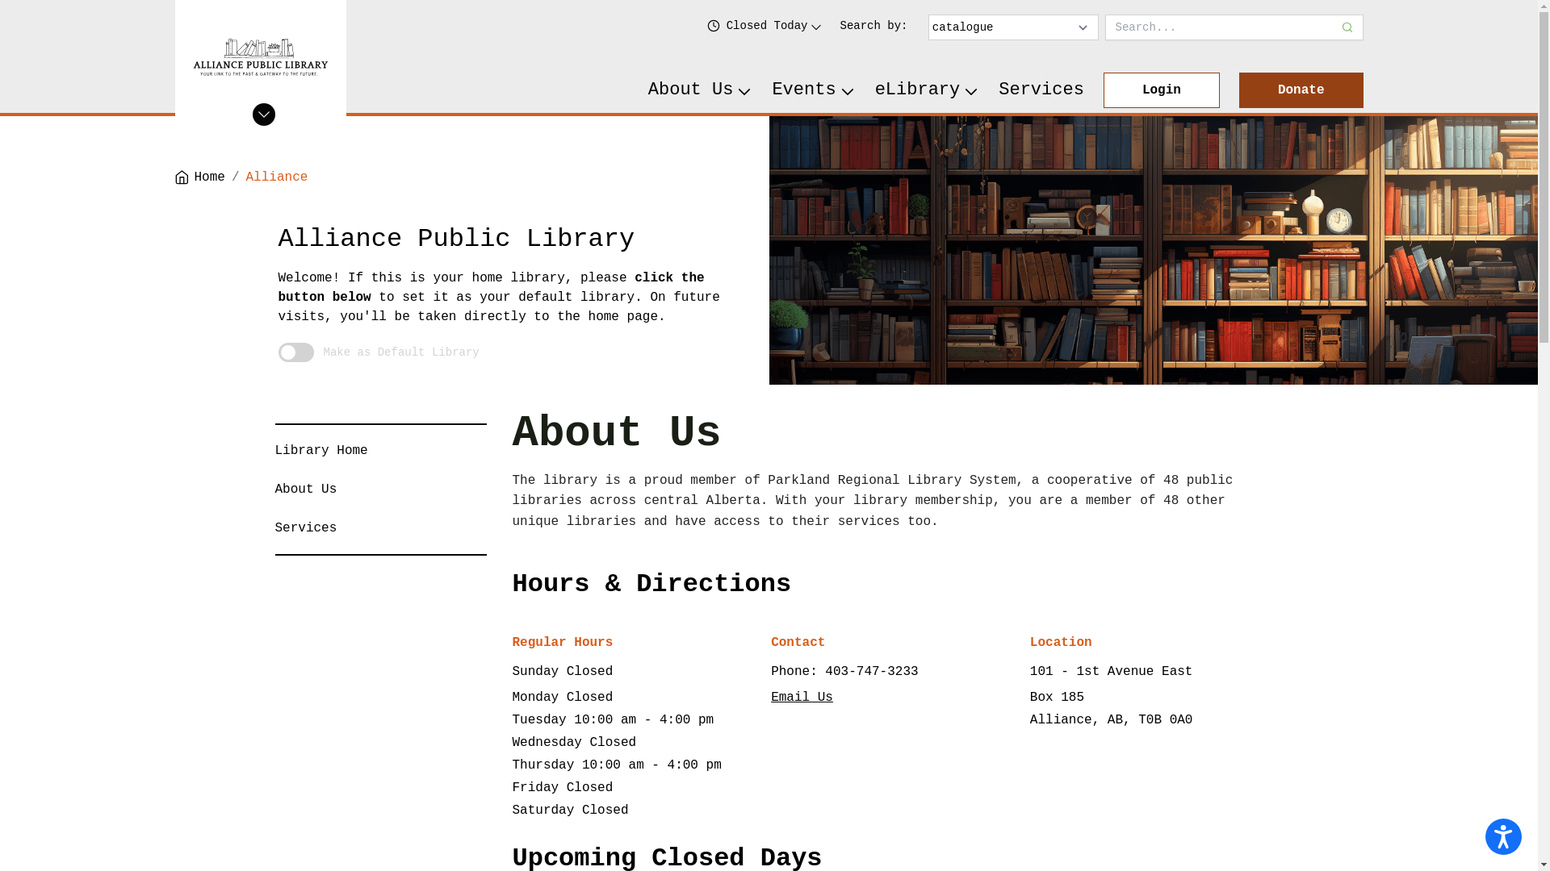  What do you see at coordinates (814, 90) in the screenshot?
I see `Events` at bounding box center [814, 90].